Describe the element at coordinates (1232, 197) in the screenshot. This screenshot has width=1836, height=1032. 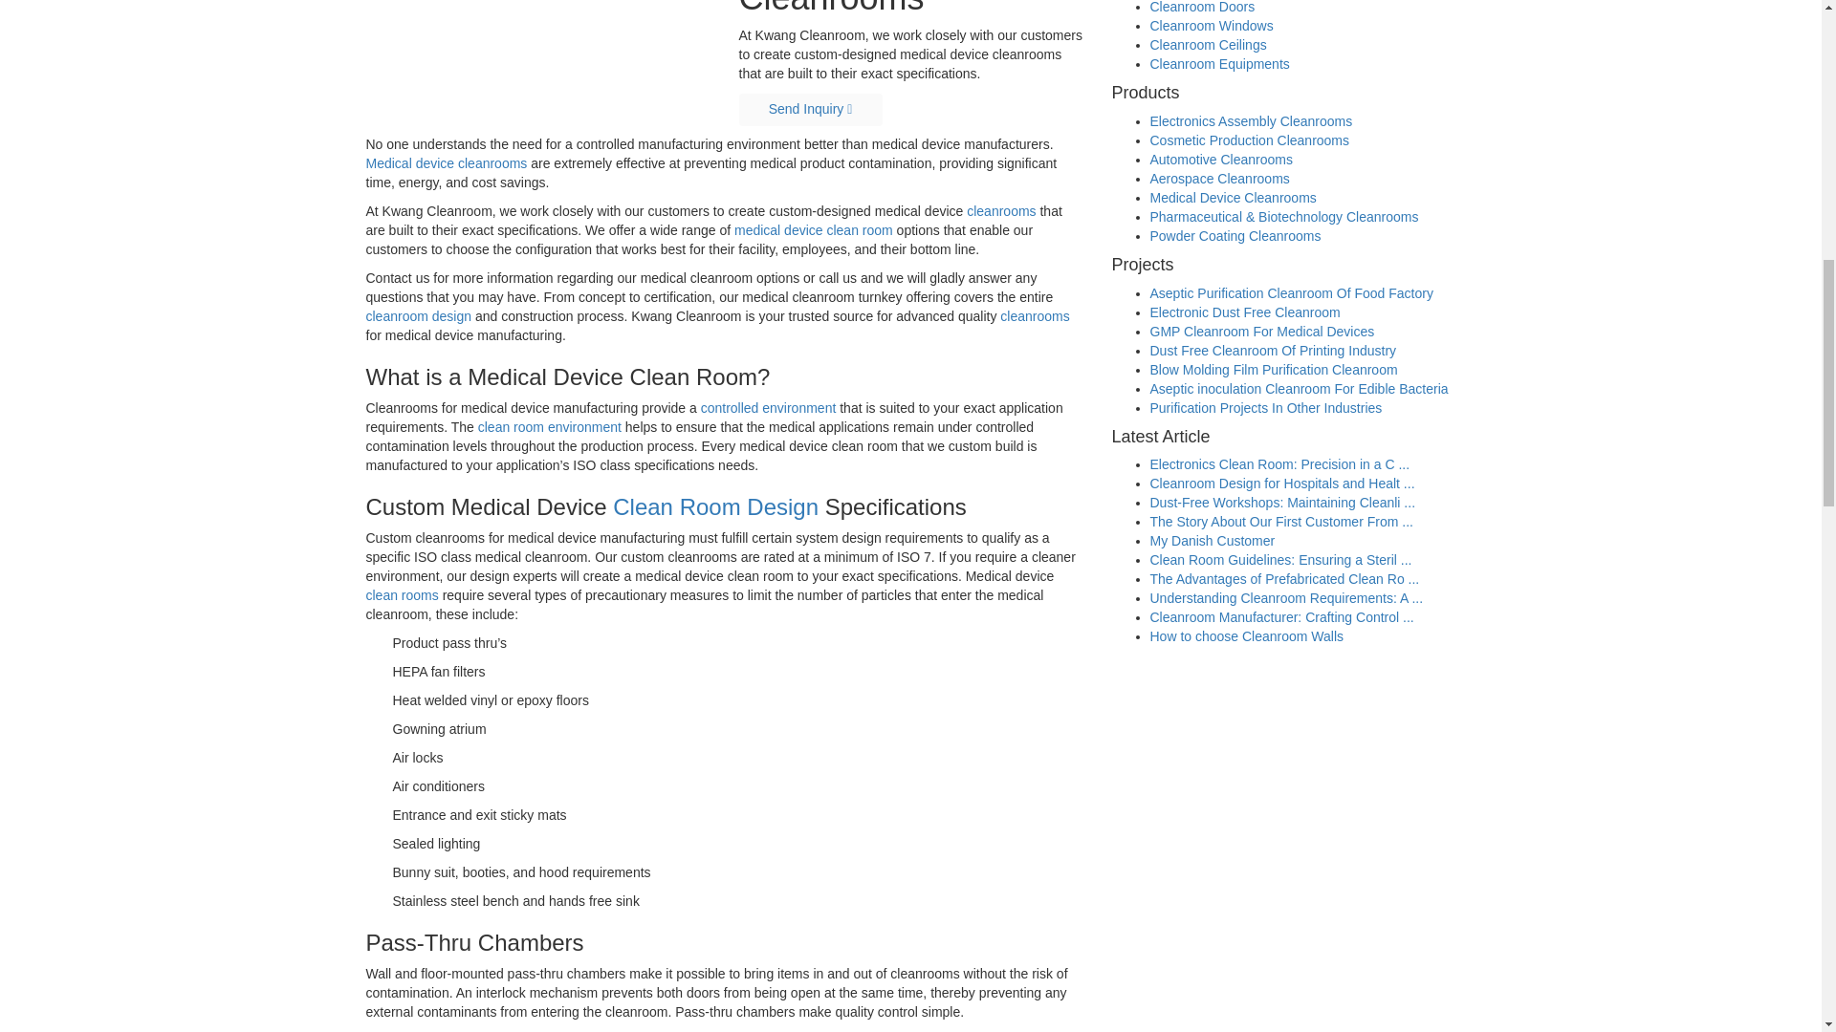
I see `Medical Device Cleanrooms` at that location.